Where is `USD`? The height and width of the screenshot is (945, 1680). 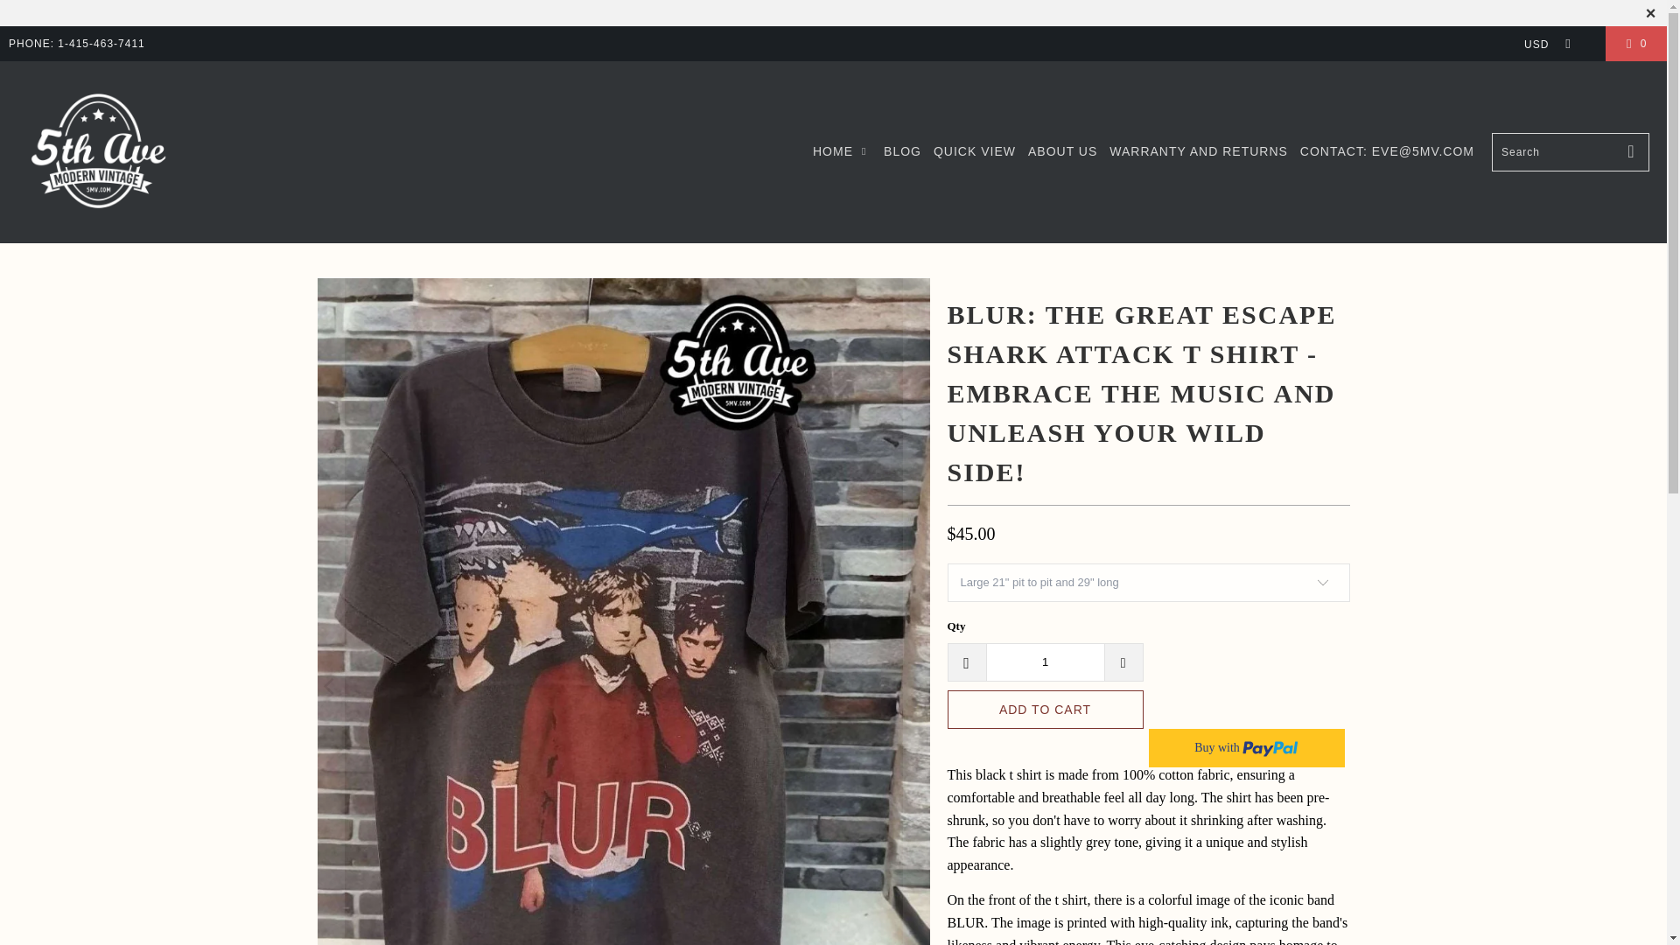
USD is located at coordinates (1543, 44).